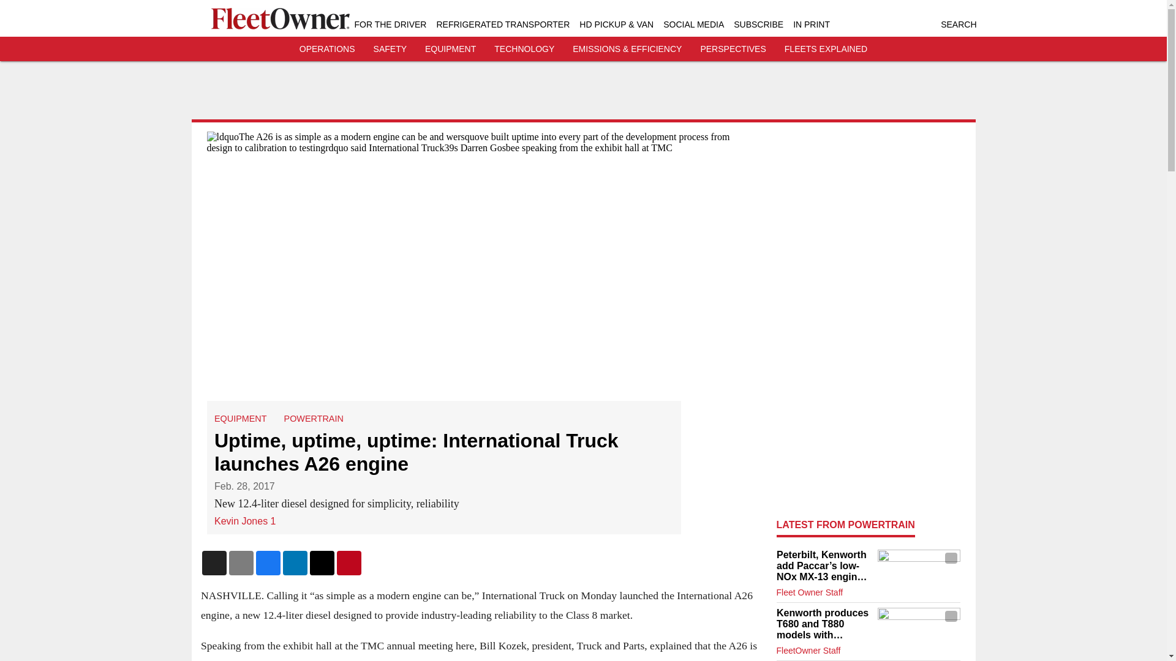 This screenshot has width=1176, height=661. I want to click on IN PRINT, so click(811, 24).